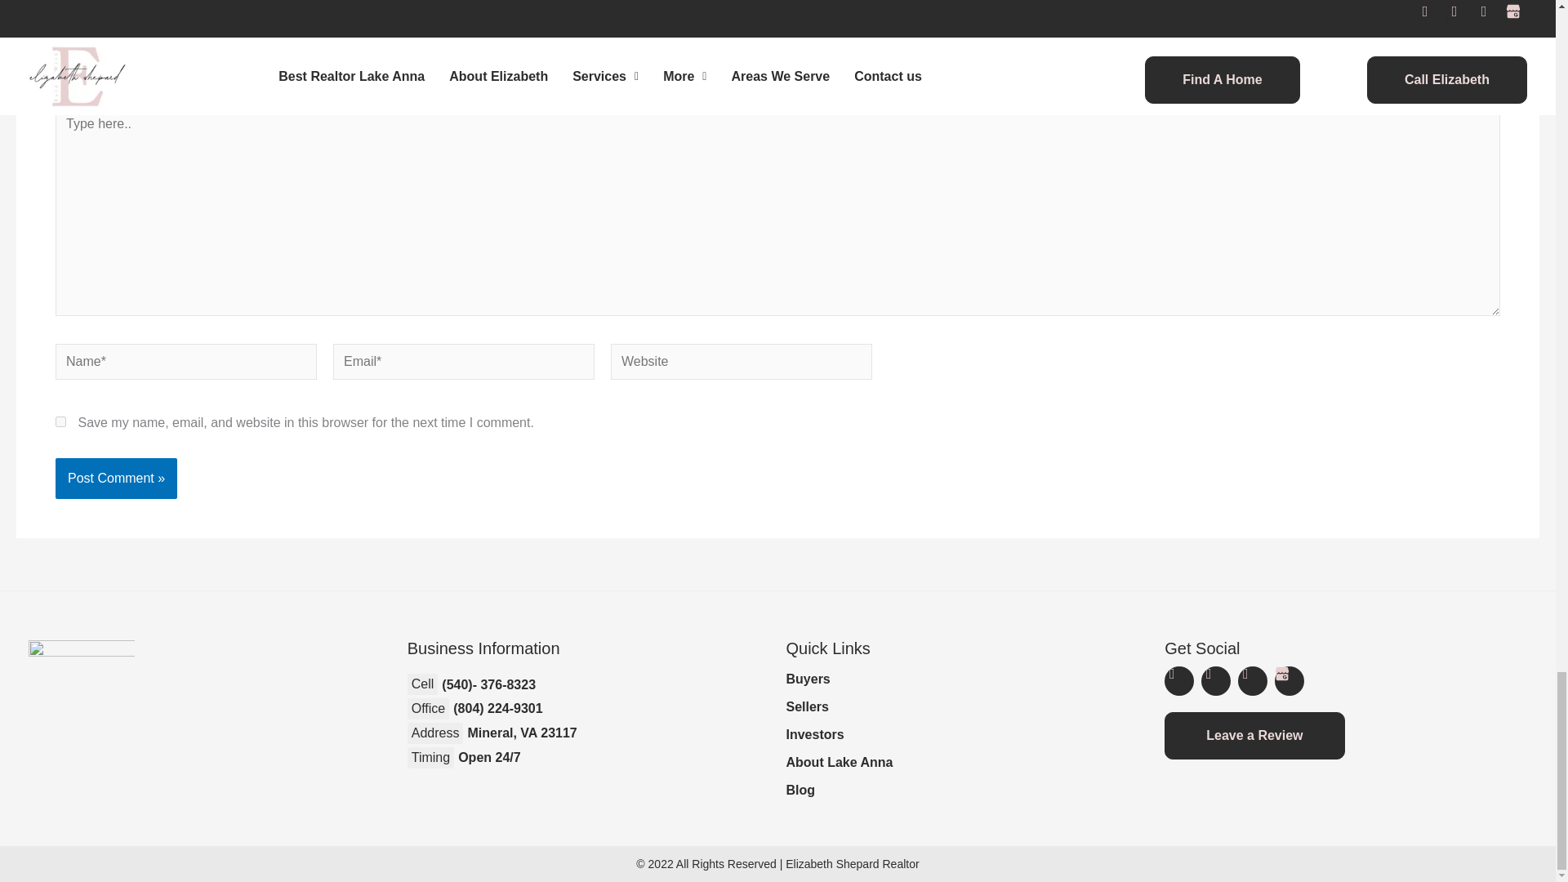 The height and width of the screenshot is (882, 1568). I want to click on About Lake Anna, so click(966, 762).